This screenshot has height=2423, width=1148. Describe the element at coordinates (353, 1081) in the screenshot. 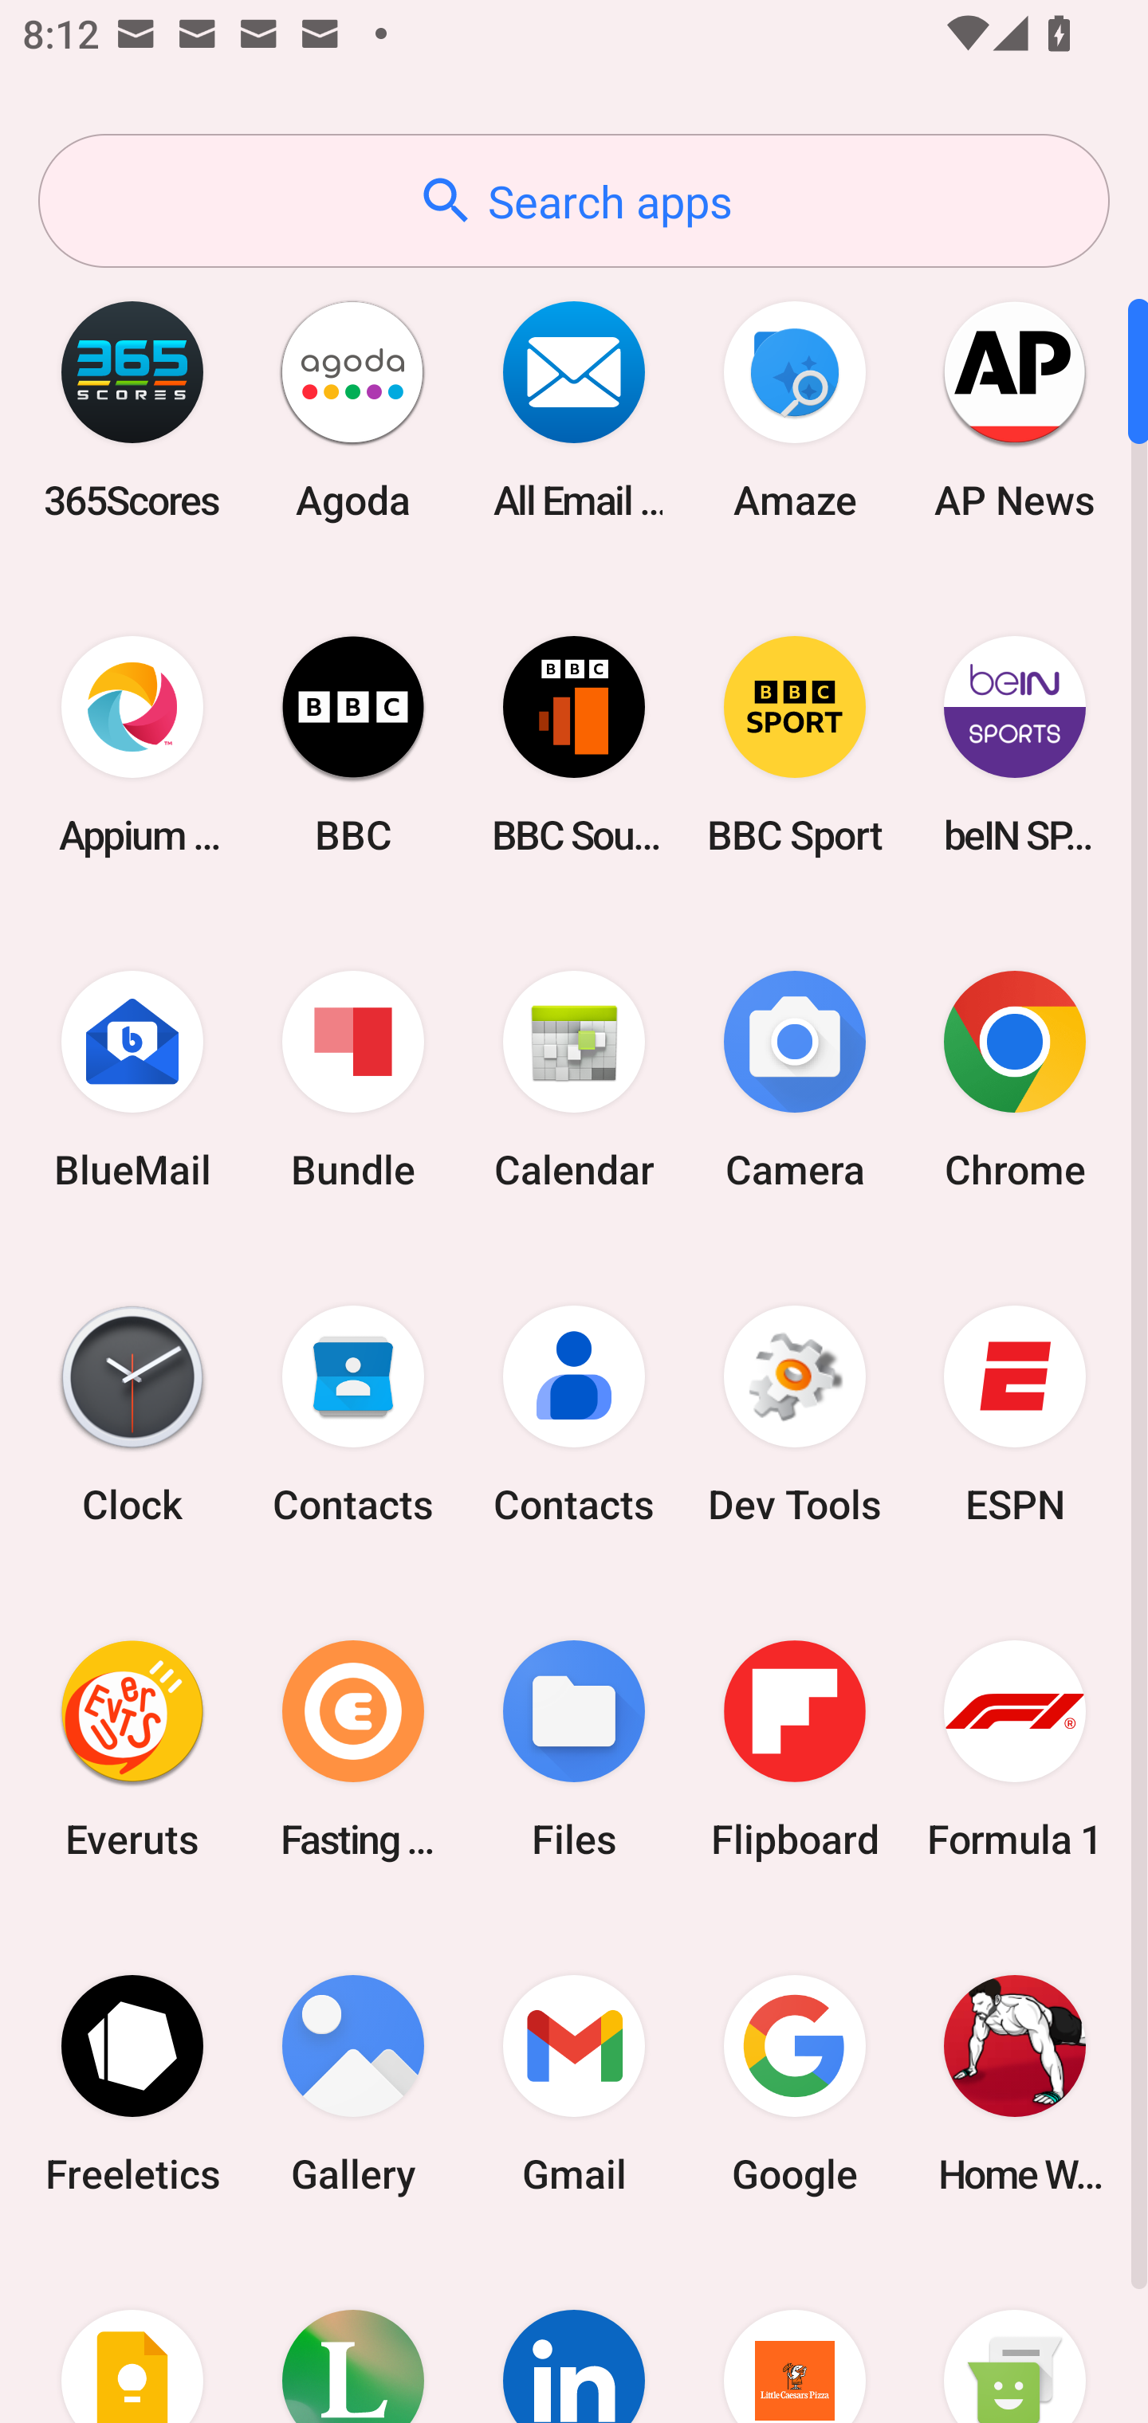

I see `Bundle` at that location.